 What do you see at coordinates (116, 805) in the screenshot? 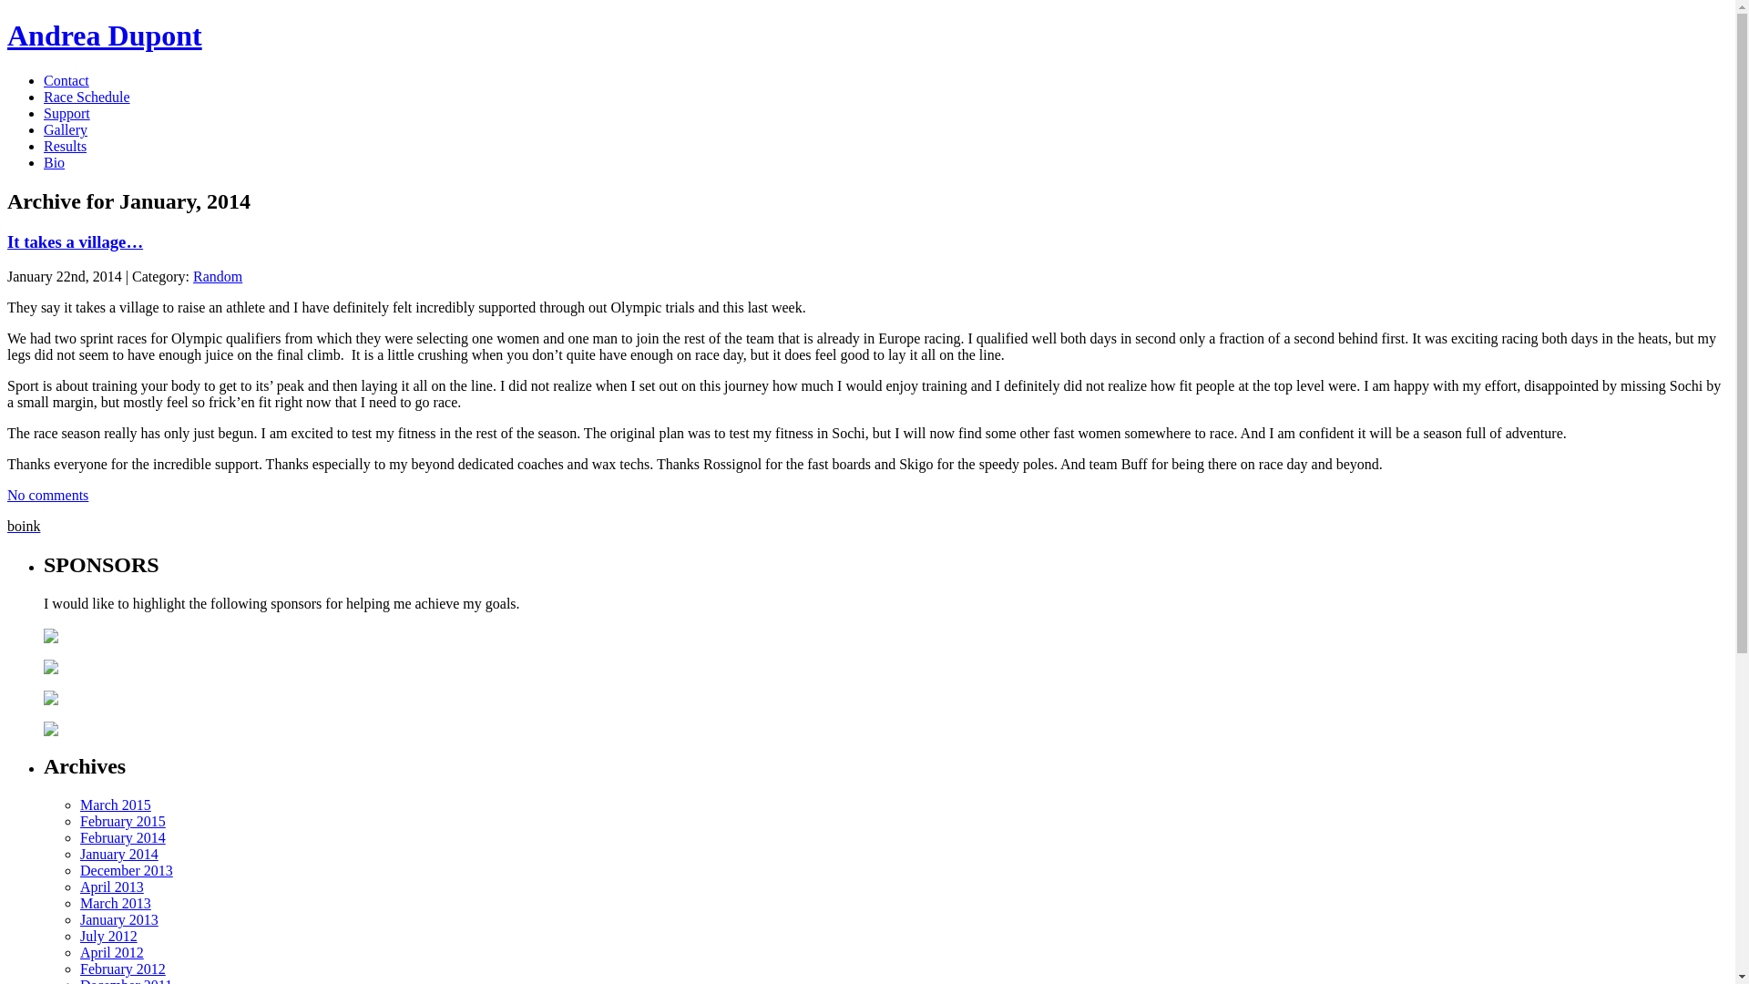
I see `March 2015` at bounding box center [116, 805].